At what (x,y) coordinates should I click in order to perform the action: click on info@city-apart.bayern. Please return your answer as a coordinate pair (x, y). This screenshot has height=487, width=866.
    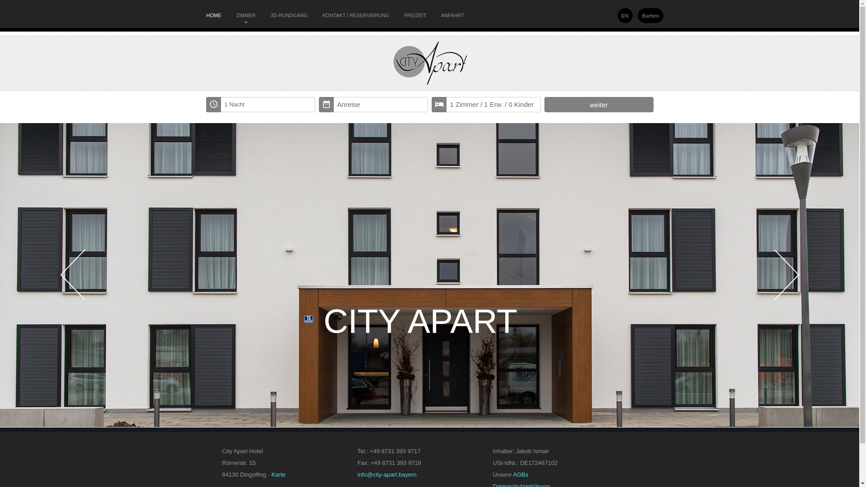
    Looking at the image, I should click on (387, 474).